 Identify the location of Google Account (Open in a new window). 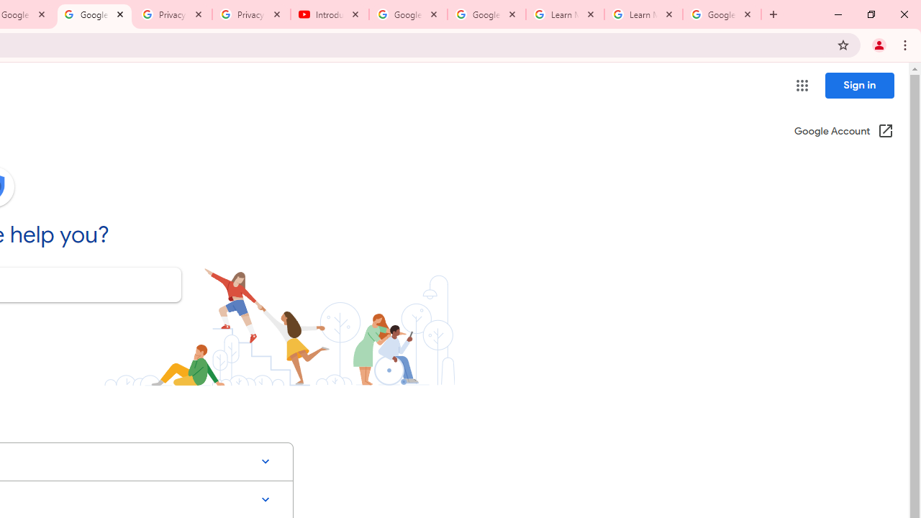
(843, 132).